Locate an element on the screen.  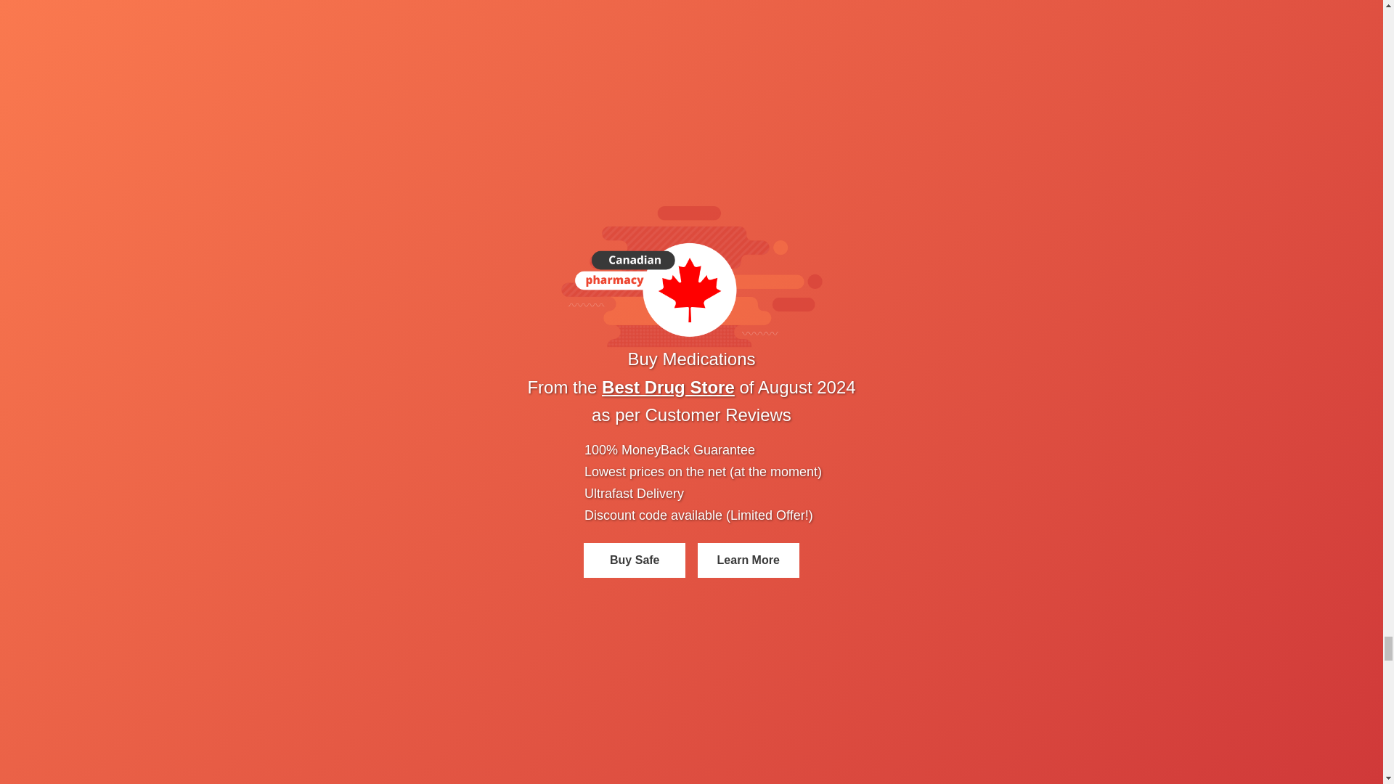
Employee Health Plan is located at coordinates (87, 241).